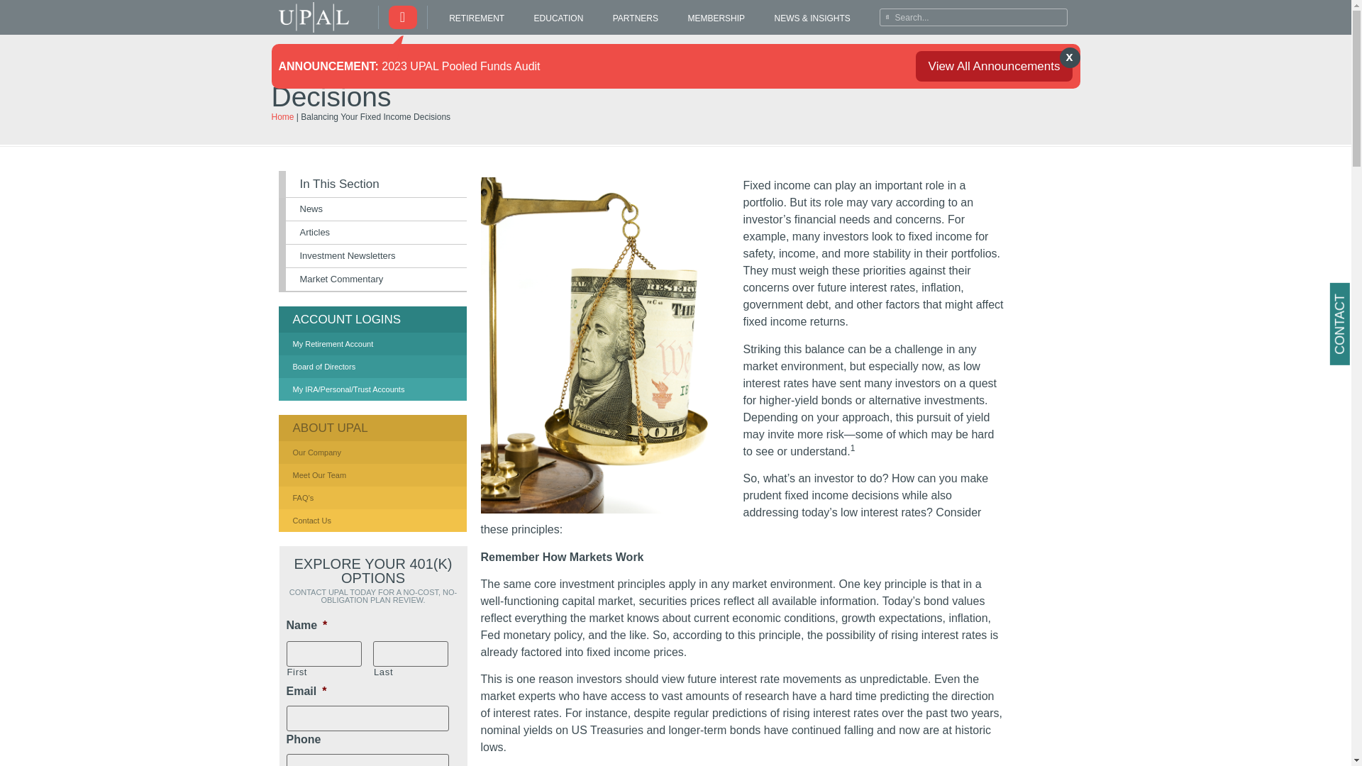 The height and width of the screenshot is (766, 1362). I want to click on 2023 UPAL Pooled Funds Audit, so click(460, 65).